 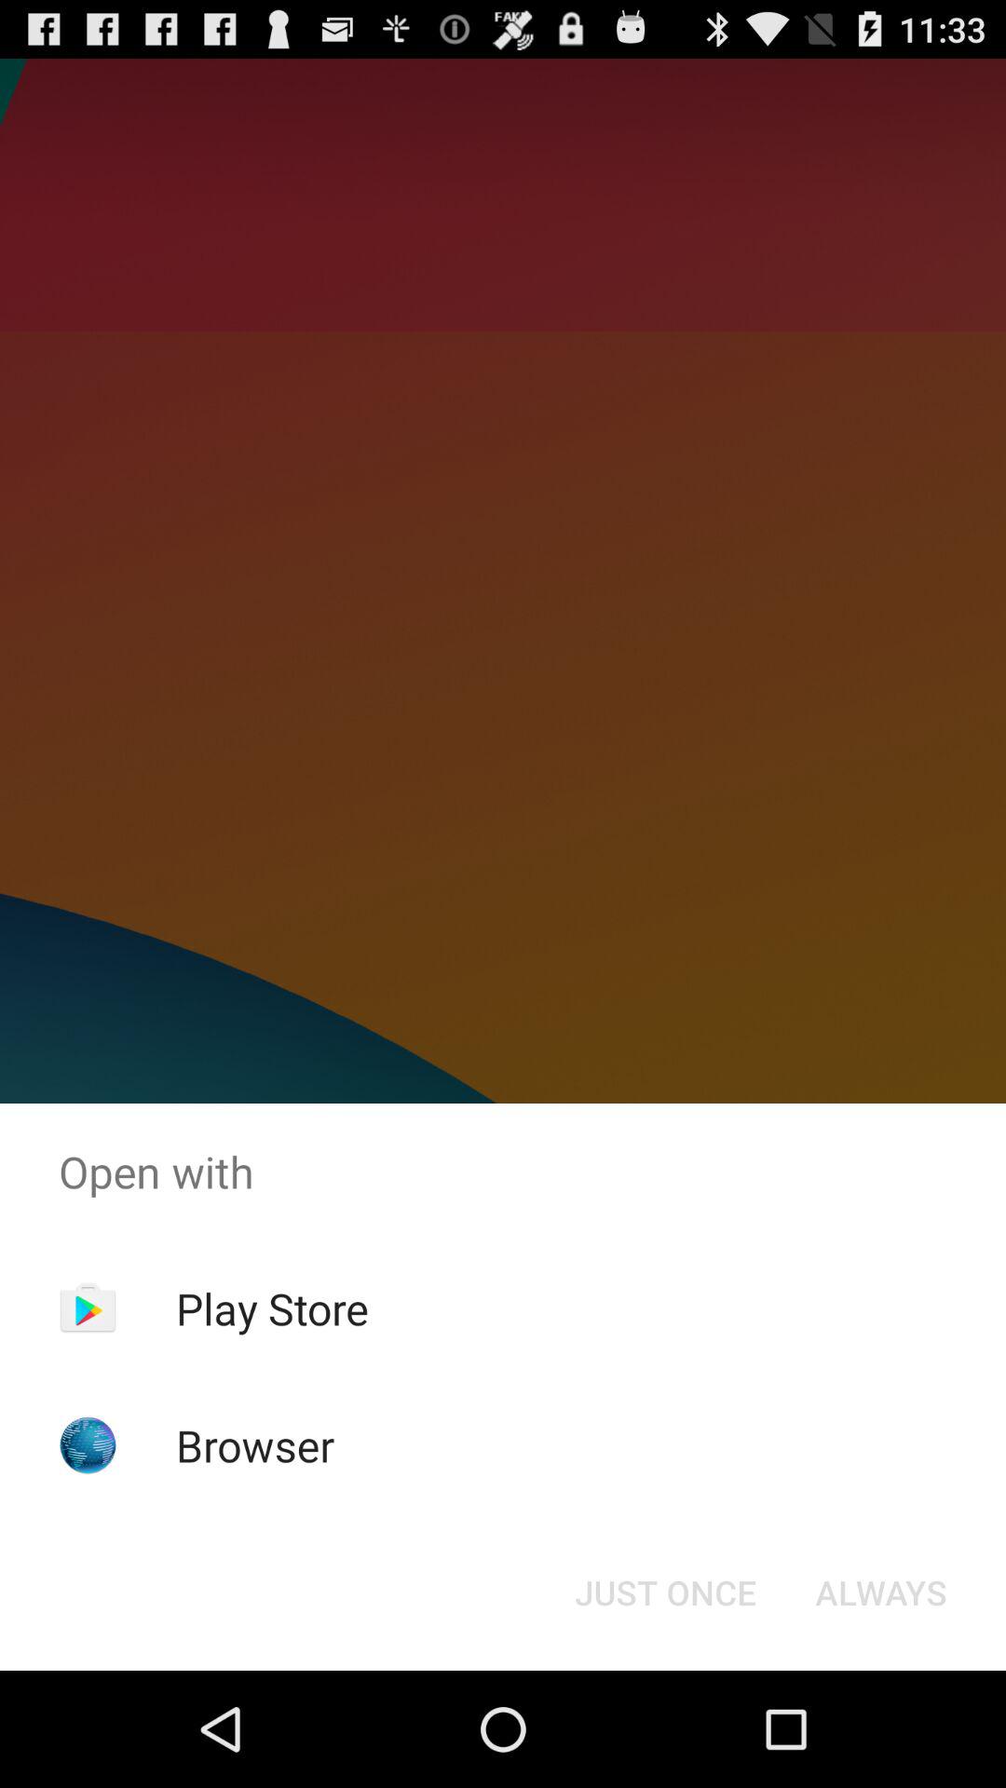 I want to click on open the button next to the always, so click(x=665, y=1592).